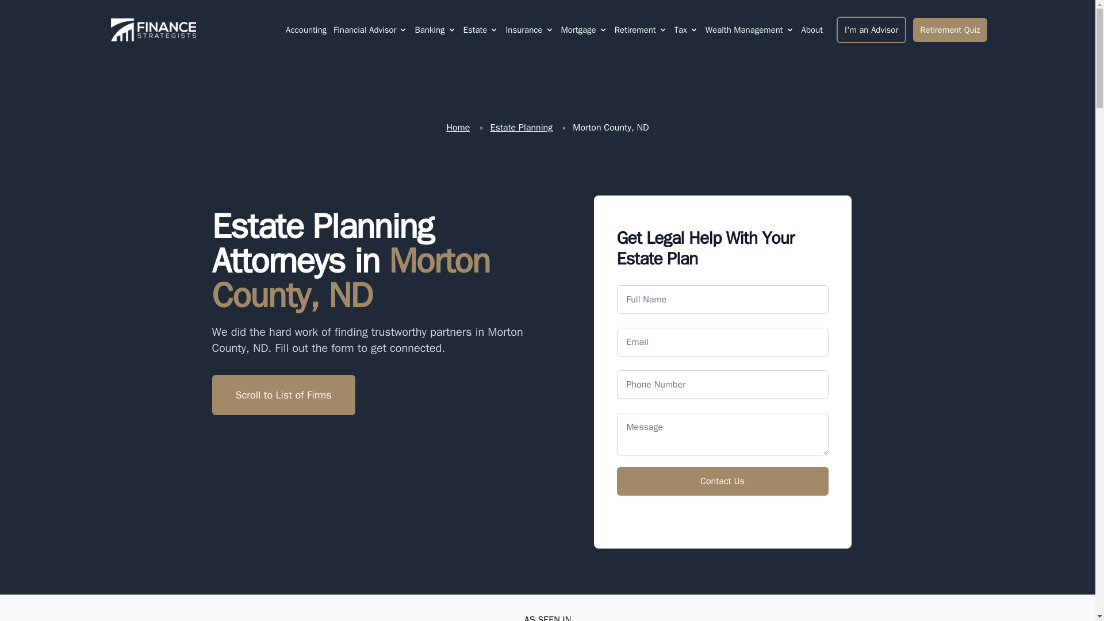 This screenshot has height=621, width=1104. Describe the element at coordinates (430, 30) in the screenshot. I see `Banking` at that location.